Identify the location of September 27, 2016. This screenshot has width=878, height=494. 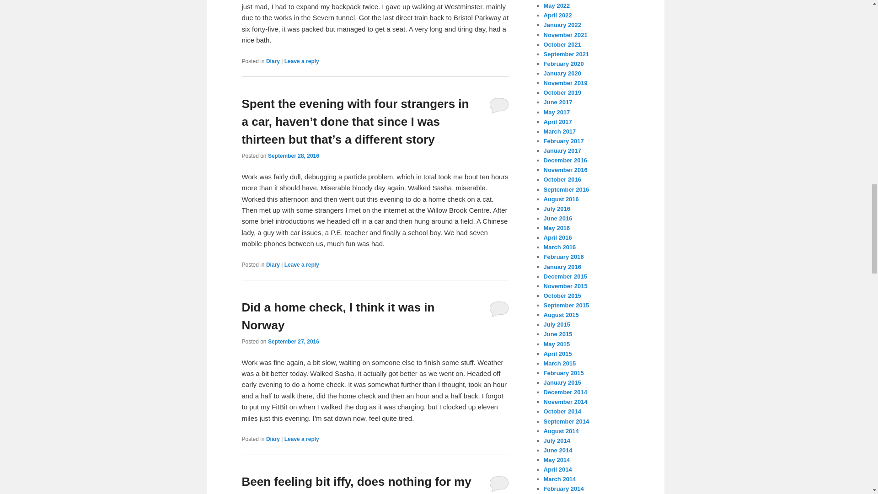
(294, 341).